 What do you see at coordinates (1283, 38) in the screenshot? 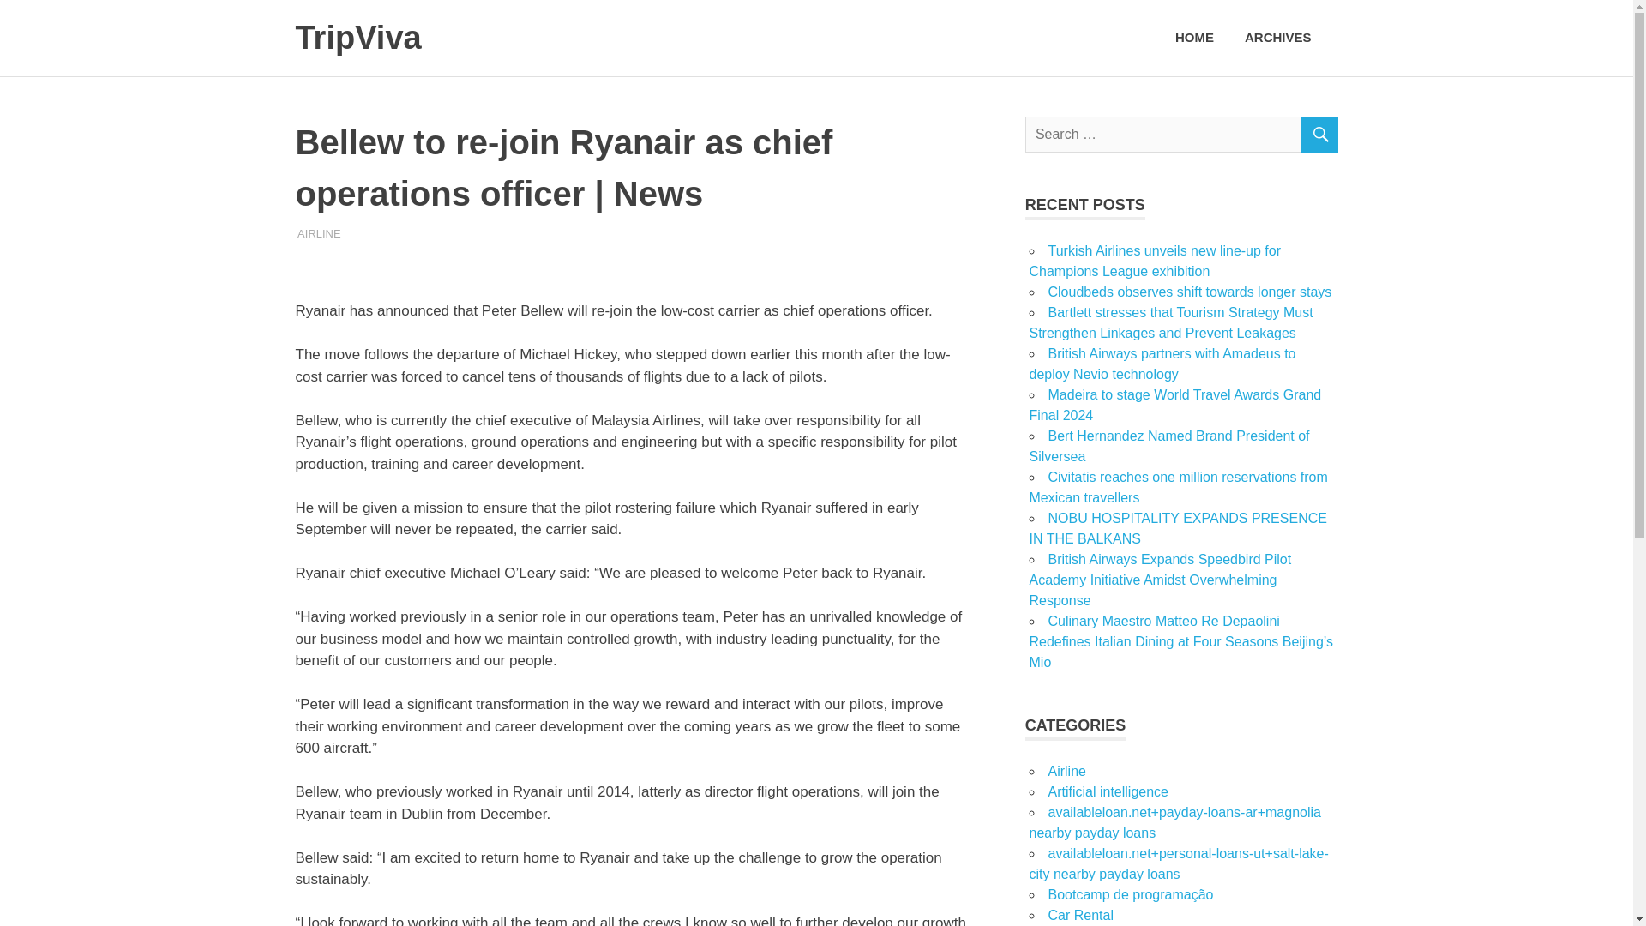
I see `ARCHIVES` at bounding box center [1283, 38].